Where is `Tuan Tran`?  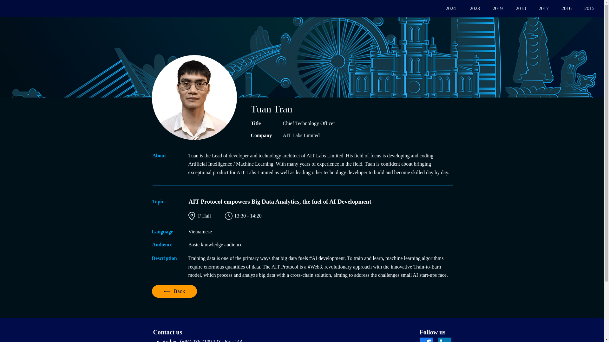 Tuan Tran is located at coordinates (194, 97).